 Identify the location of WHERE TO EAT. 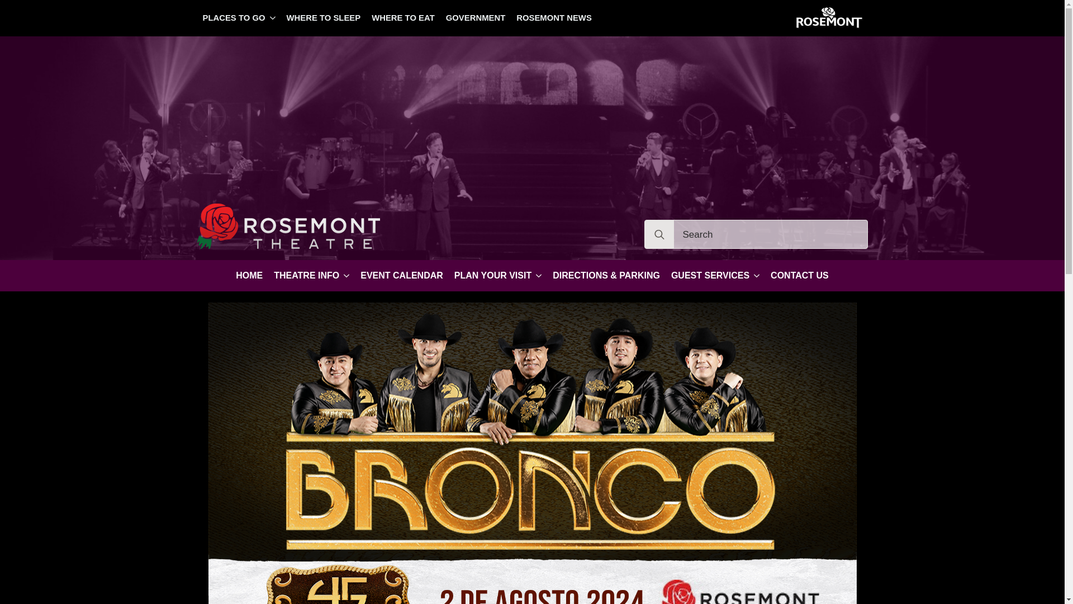
(402, 18).